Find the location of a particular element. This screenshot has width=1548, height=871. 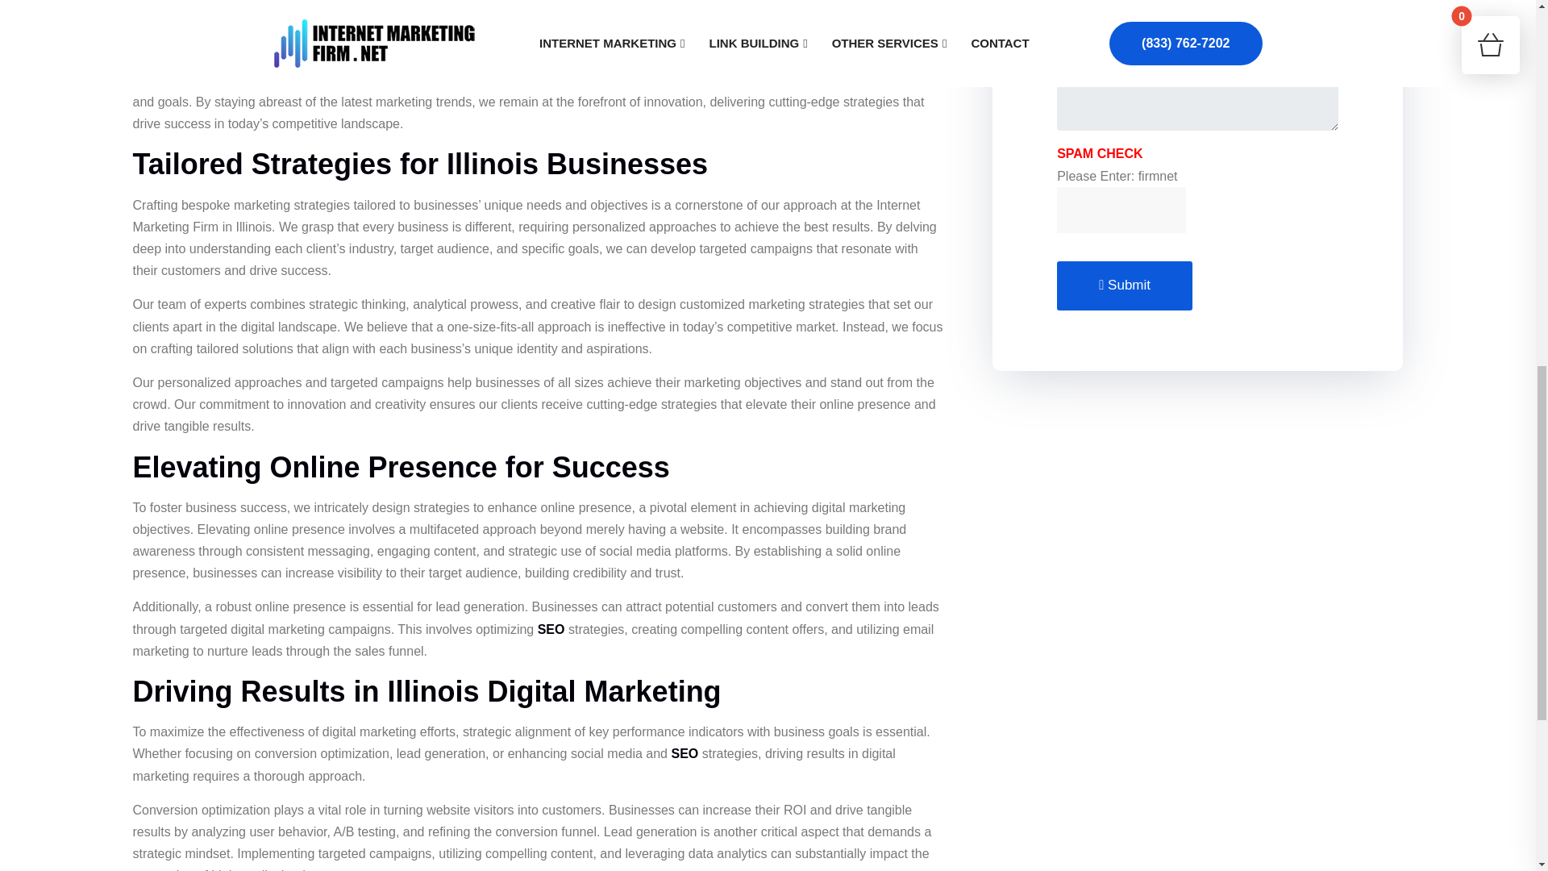

SEO is located at coordinates (551, 629).